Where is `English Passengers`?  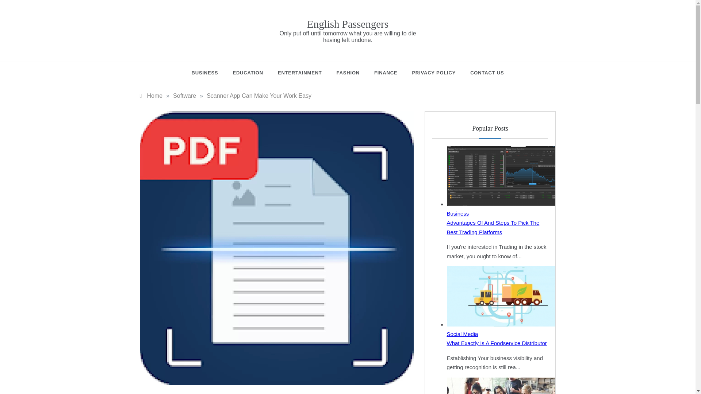
English Passengers is located at coordinates (348, 24).